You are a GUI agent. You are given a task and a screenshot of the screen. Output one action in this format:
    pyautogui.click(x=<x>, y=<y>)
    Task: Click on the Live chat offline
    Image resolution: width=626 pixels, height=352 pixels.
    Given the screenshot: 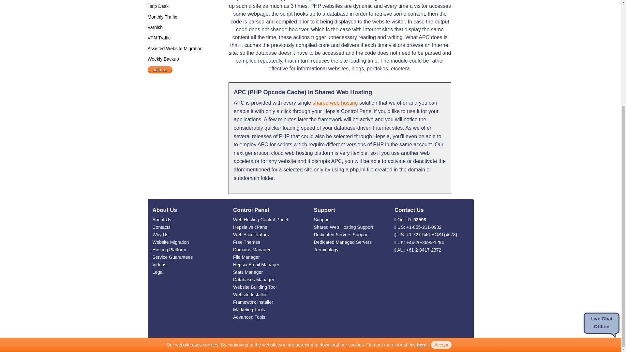 What is the action you would take?
    pyautogui.click(x=601, y=175)
    